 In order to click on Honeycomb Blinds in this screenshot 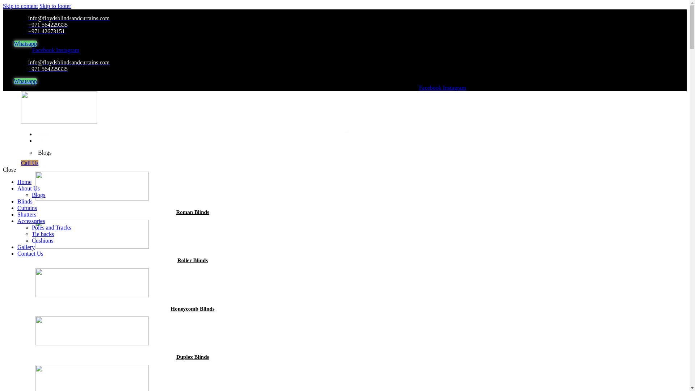, I will do `click(192, 308)`.